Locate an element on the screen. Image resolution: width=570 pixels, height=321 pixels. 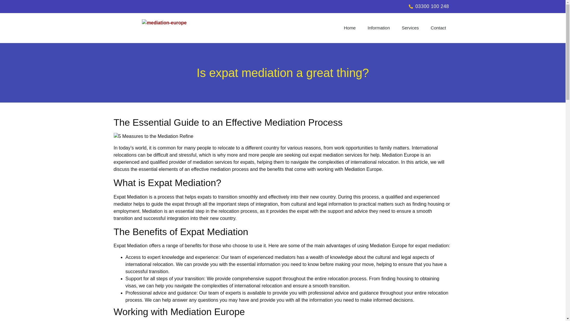
03300 100 248 is located at coordinates (367, 6).